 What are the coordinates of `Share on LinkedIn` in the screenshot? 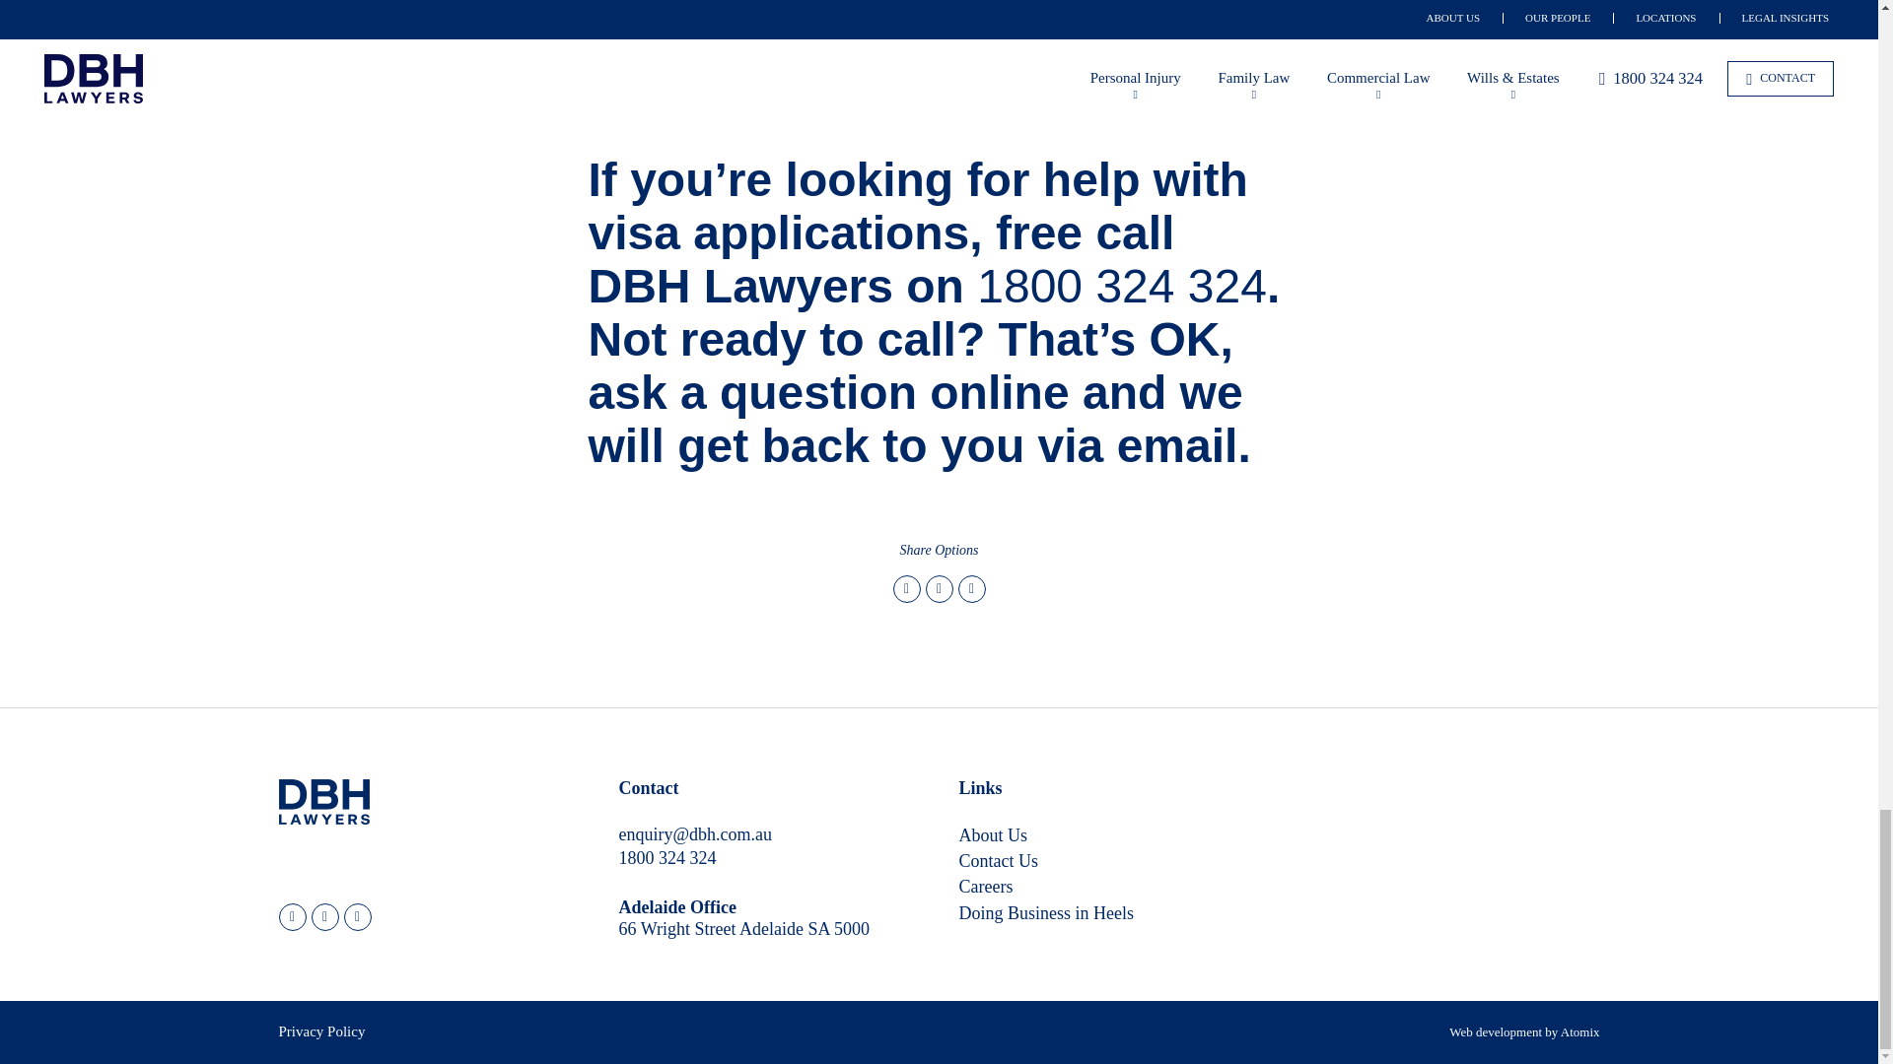 It's located at (972, 589).